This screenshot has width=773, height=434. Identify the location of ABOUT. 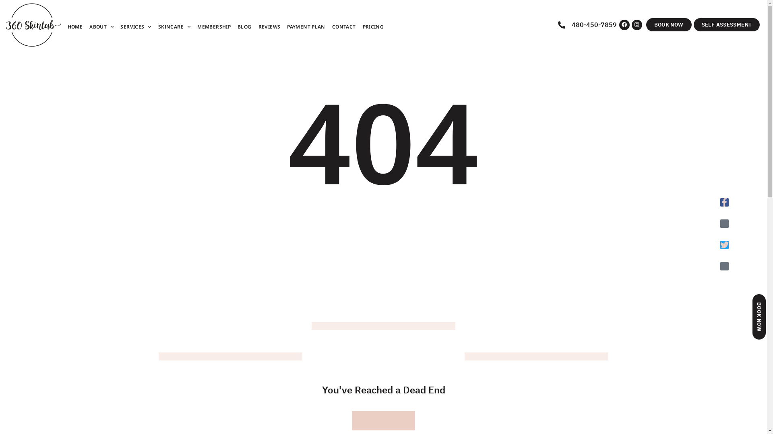
(101, 27).